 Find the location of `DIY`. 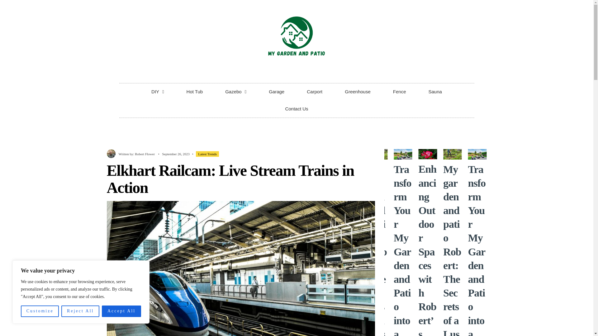

DIY is located at coordinates (158, 91).